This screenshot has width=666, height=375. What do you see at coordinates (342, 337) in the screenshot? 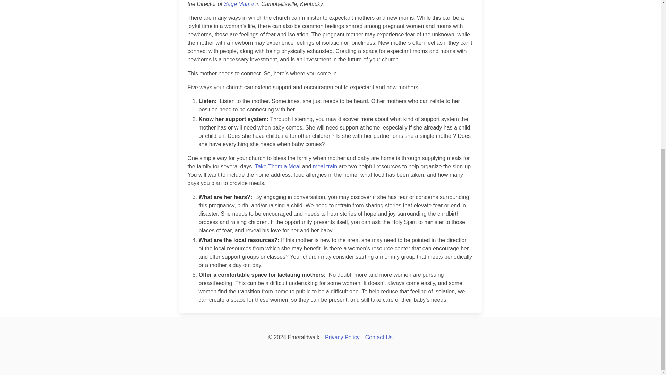
I see `Privacy Policy` at bounding box center [342, 337].